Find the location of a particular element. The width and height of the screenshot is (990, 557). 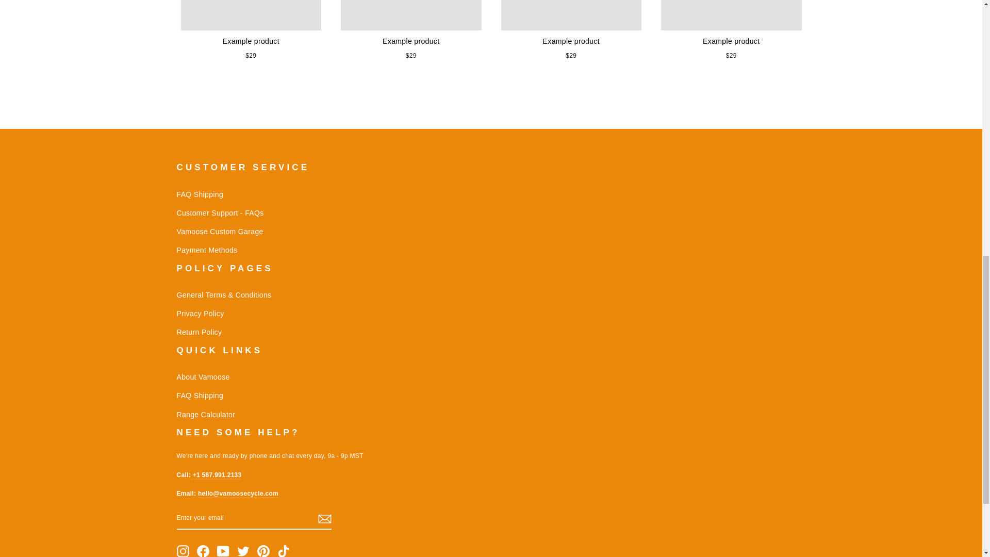

Vamoose Electric Cycle Ltd. on Facebook is located at coordinates (203, 551).